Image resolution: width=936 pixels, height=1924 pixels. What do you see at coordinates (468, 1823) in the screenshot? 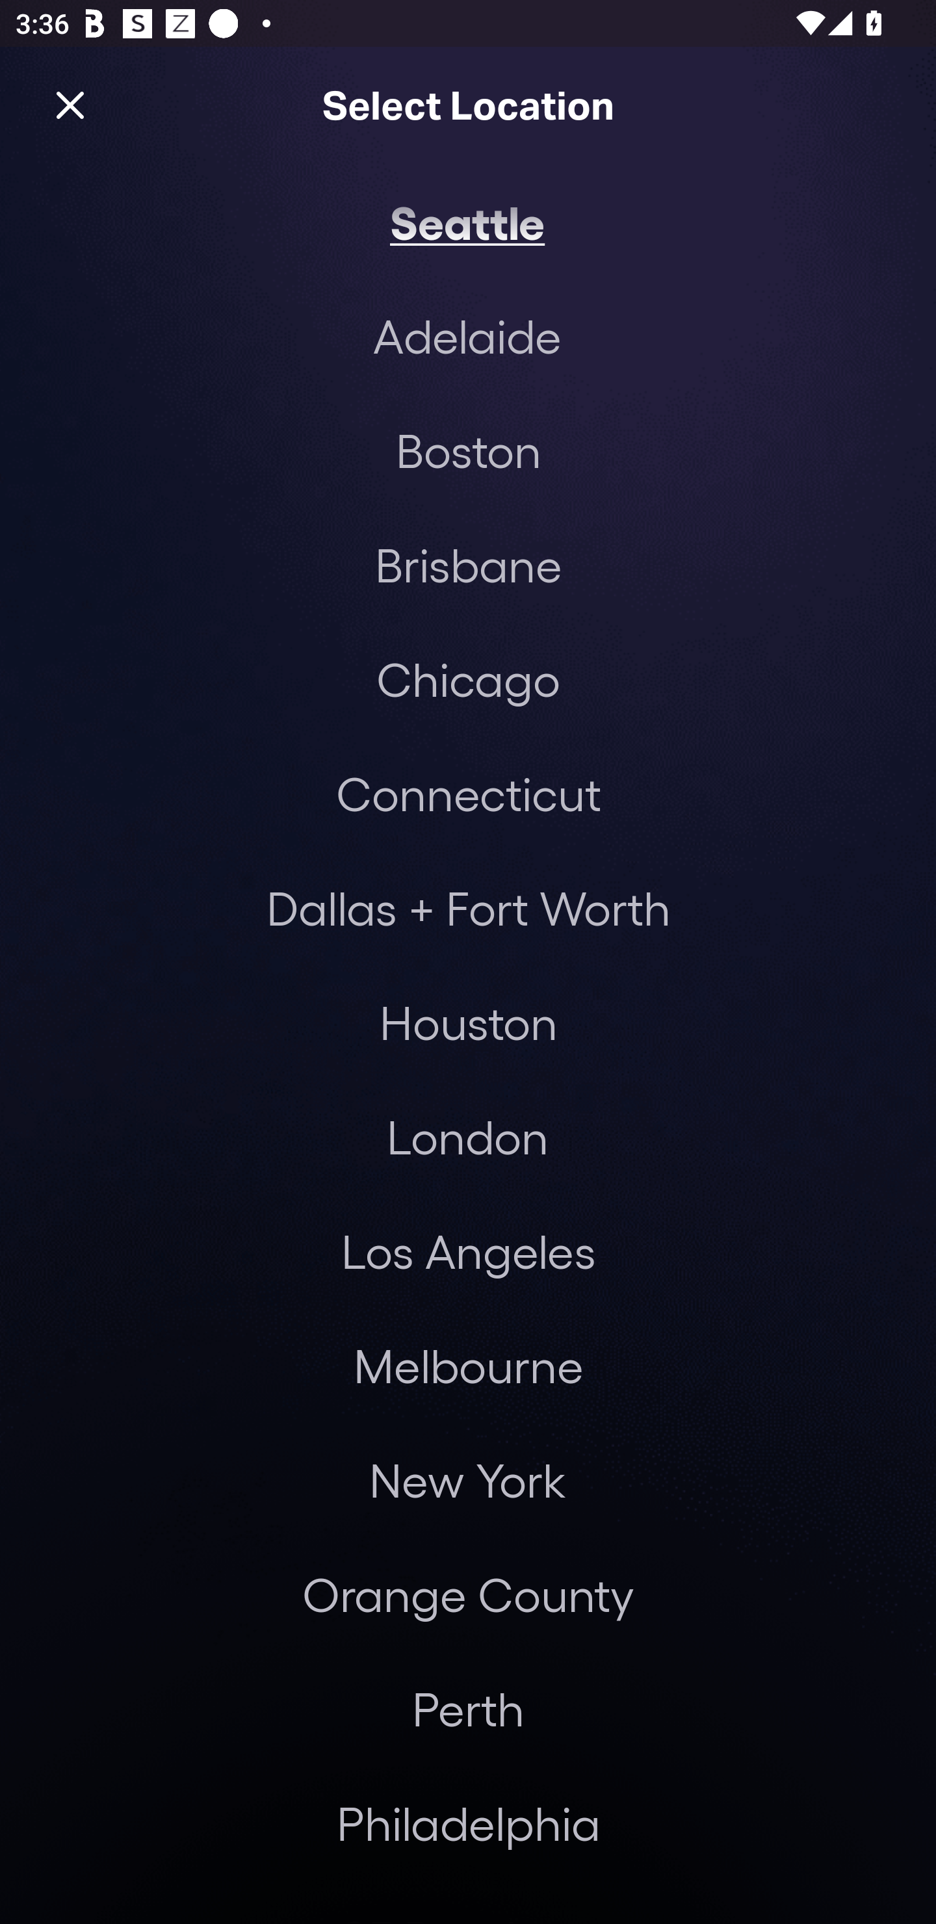
I see `Philadelphia` at bounding box center [468, 1823].